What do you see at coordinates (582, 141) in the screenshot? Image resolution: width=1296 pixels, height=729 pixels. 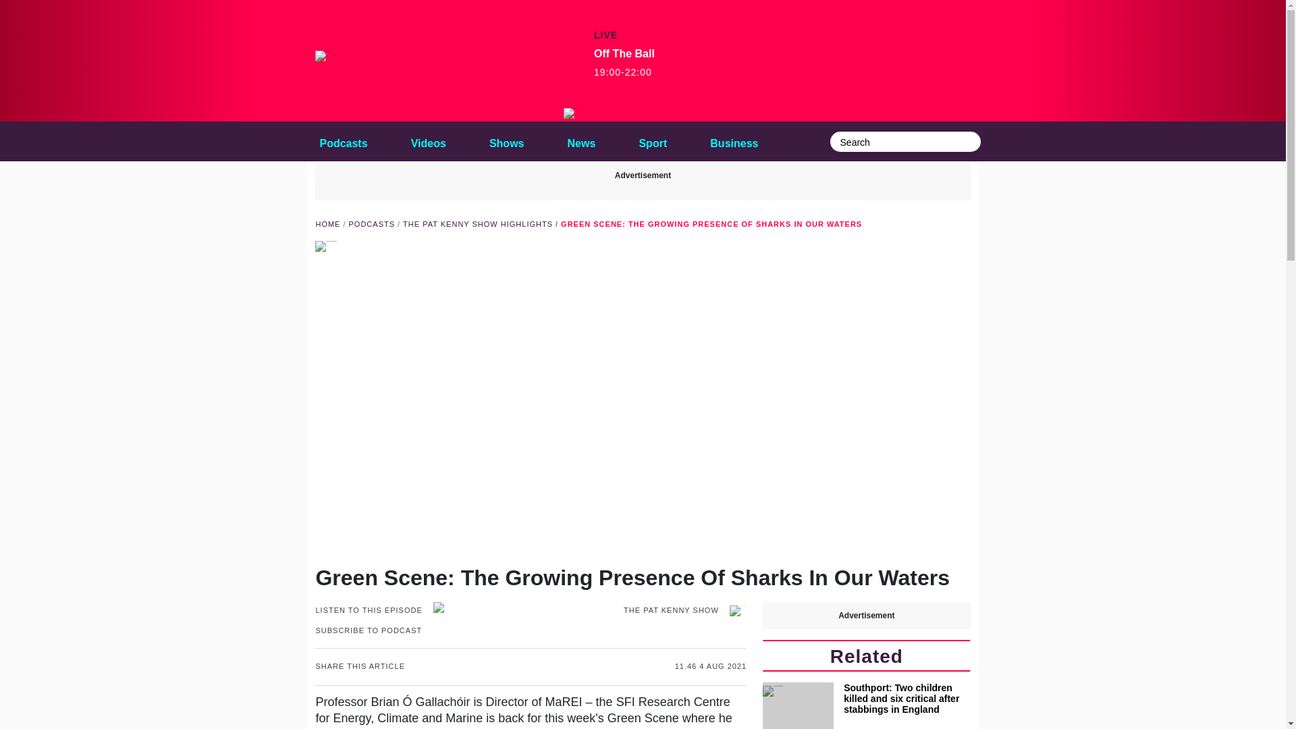 I see `Sport` at bounding box center [582, 141].